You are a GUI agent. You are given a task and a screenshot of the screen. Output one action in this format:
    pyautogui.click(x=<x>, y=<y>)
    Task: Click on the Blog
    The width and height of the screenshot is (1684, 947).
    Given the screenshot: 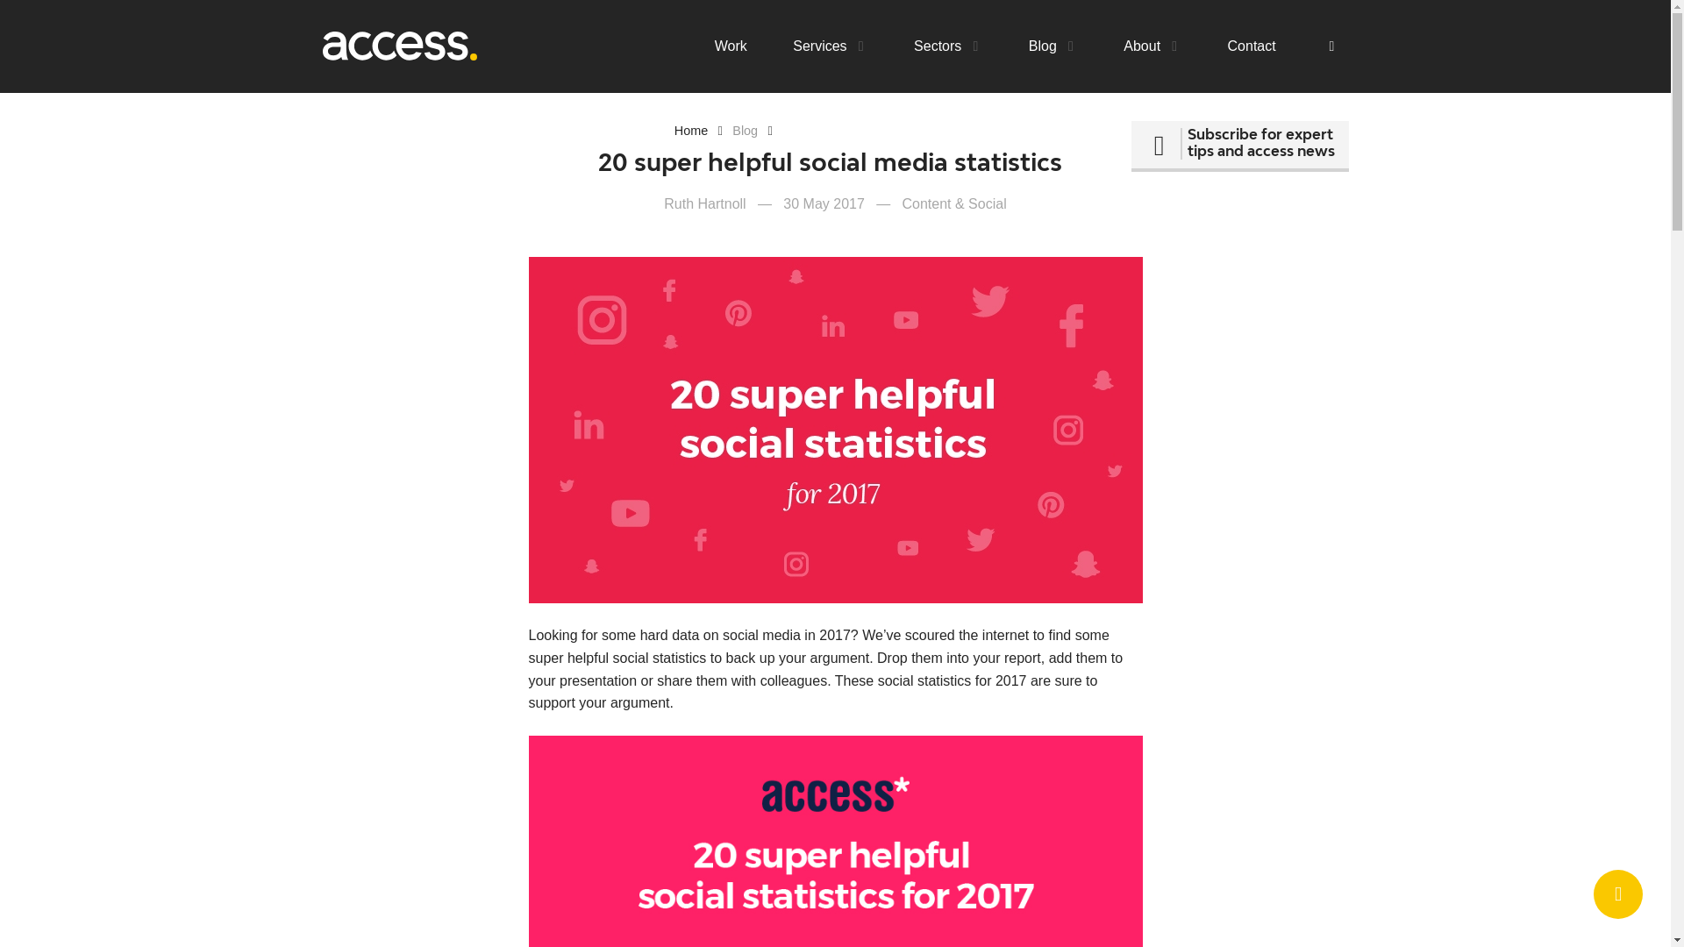 What is the action you would take?
    pyautogui.click(x=746, y=130)
    